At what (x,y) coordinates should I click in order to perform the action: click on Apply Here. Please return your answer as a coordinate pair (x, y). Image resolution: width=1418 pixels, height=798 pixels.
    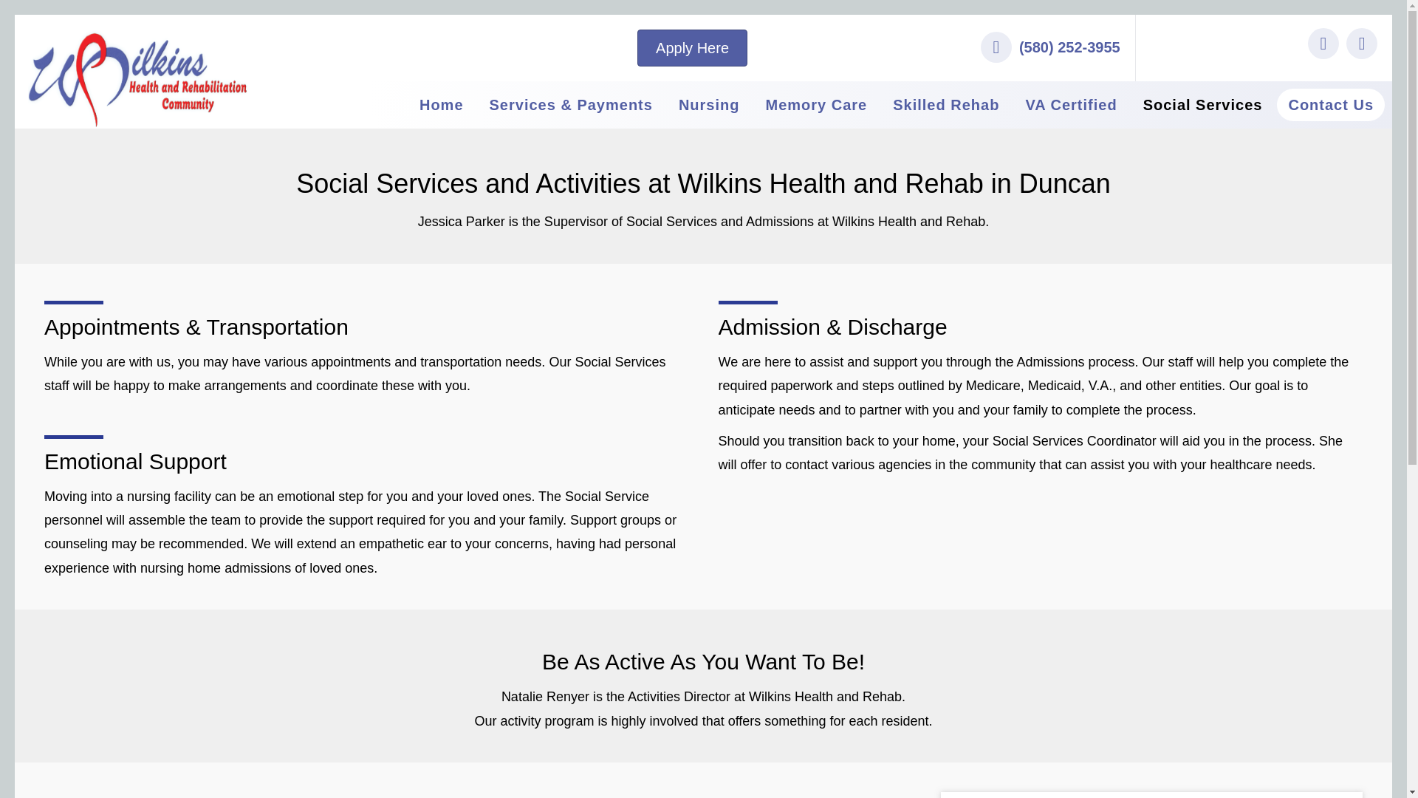
    Looking at the image, I should click on (691, 47).